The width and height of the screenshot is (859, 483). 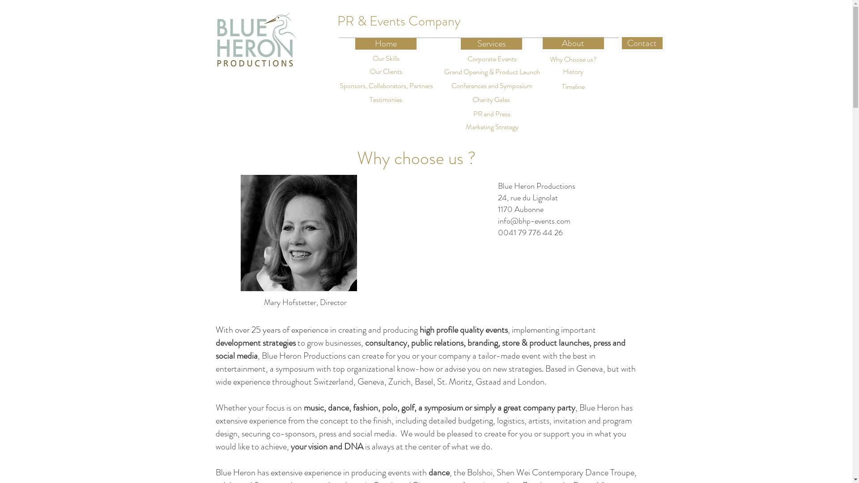 What do you see at coordinates (386, 100) in the screenshot?
I see `Testimonies` at bounding box center [386, 100].